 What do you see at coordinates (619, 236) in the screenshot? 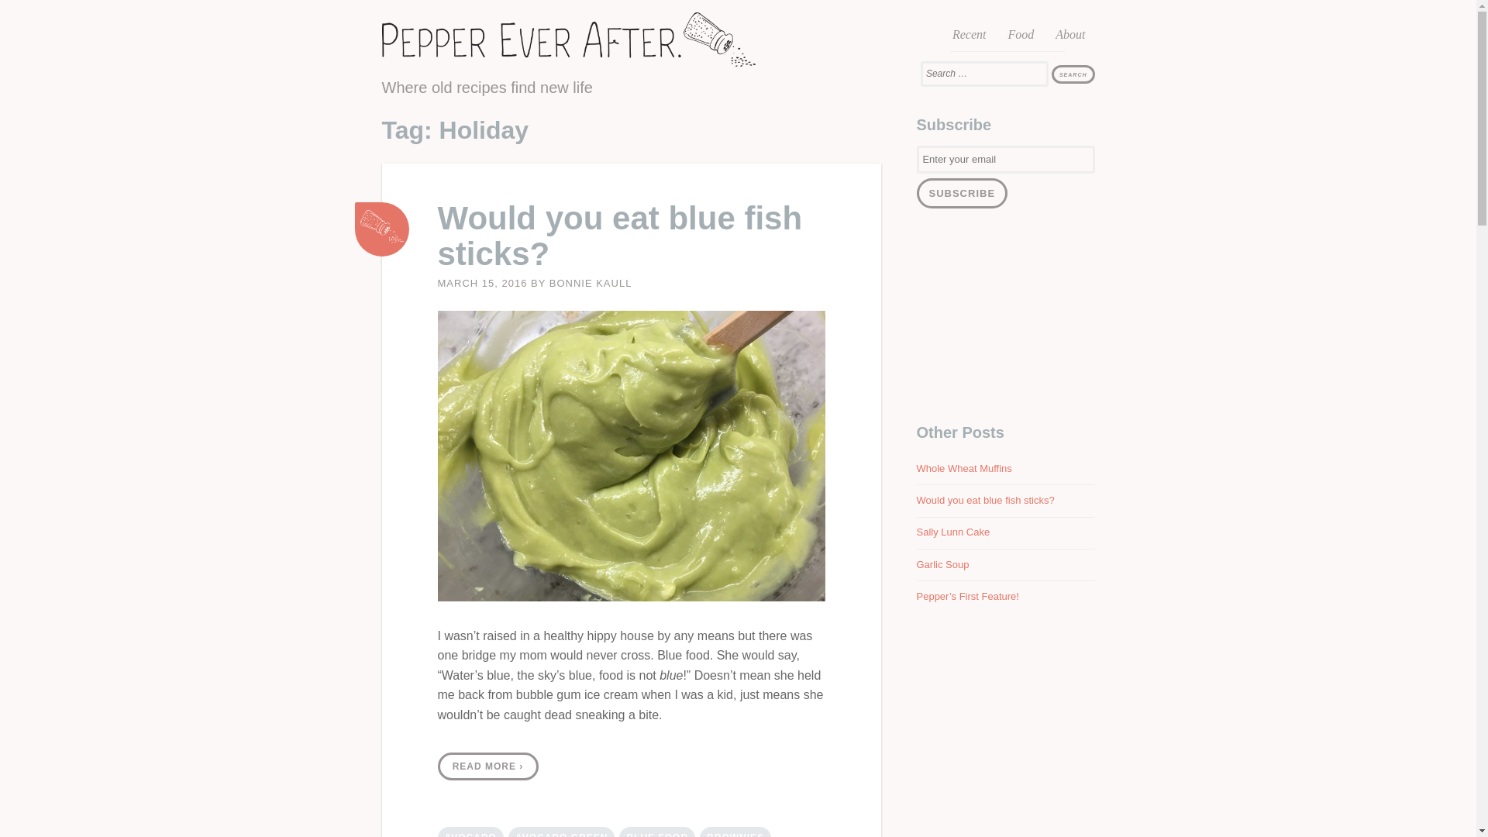
I see `Would you eat blue fish sticks?` at bounding box center [619, 236].